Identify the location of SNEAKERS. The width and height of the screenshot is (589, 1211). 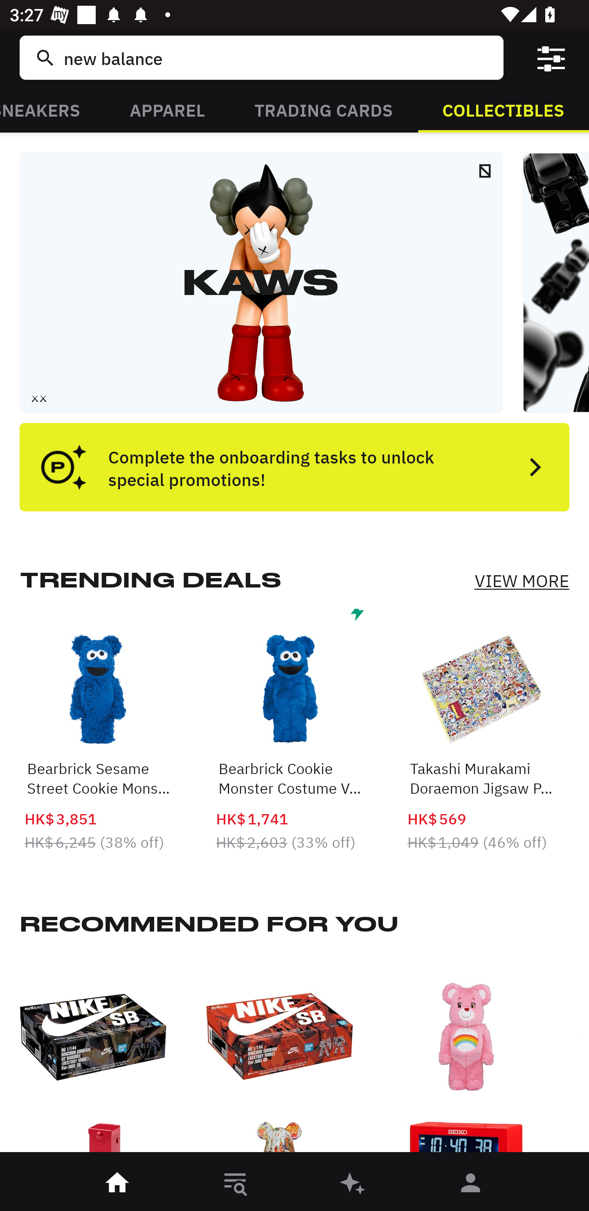
(52, 109).